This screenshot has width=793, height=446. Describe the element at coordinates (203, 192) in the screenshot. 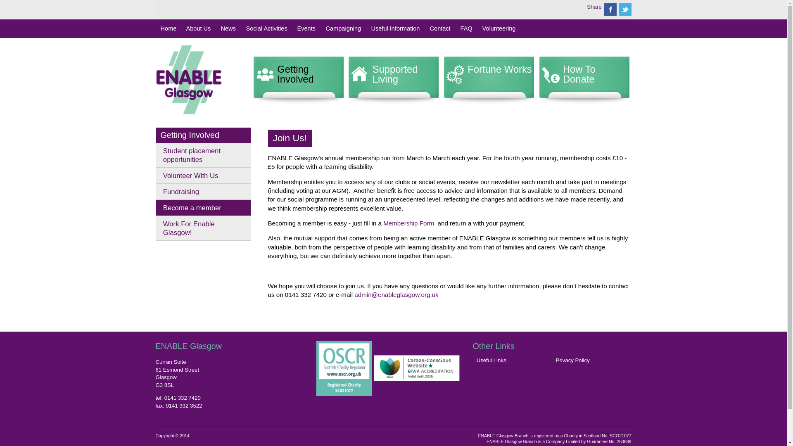

I see `Fundraising` at that location.